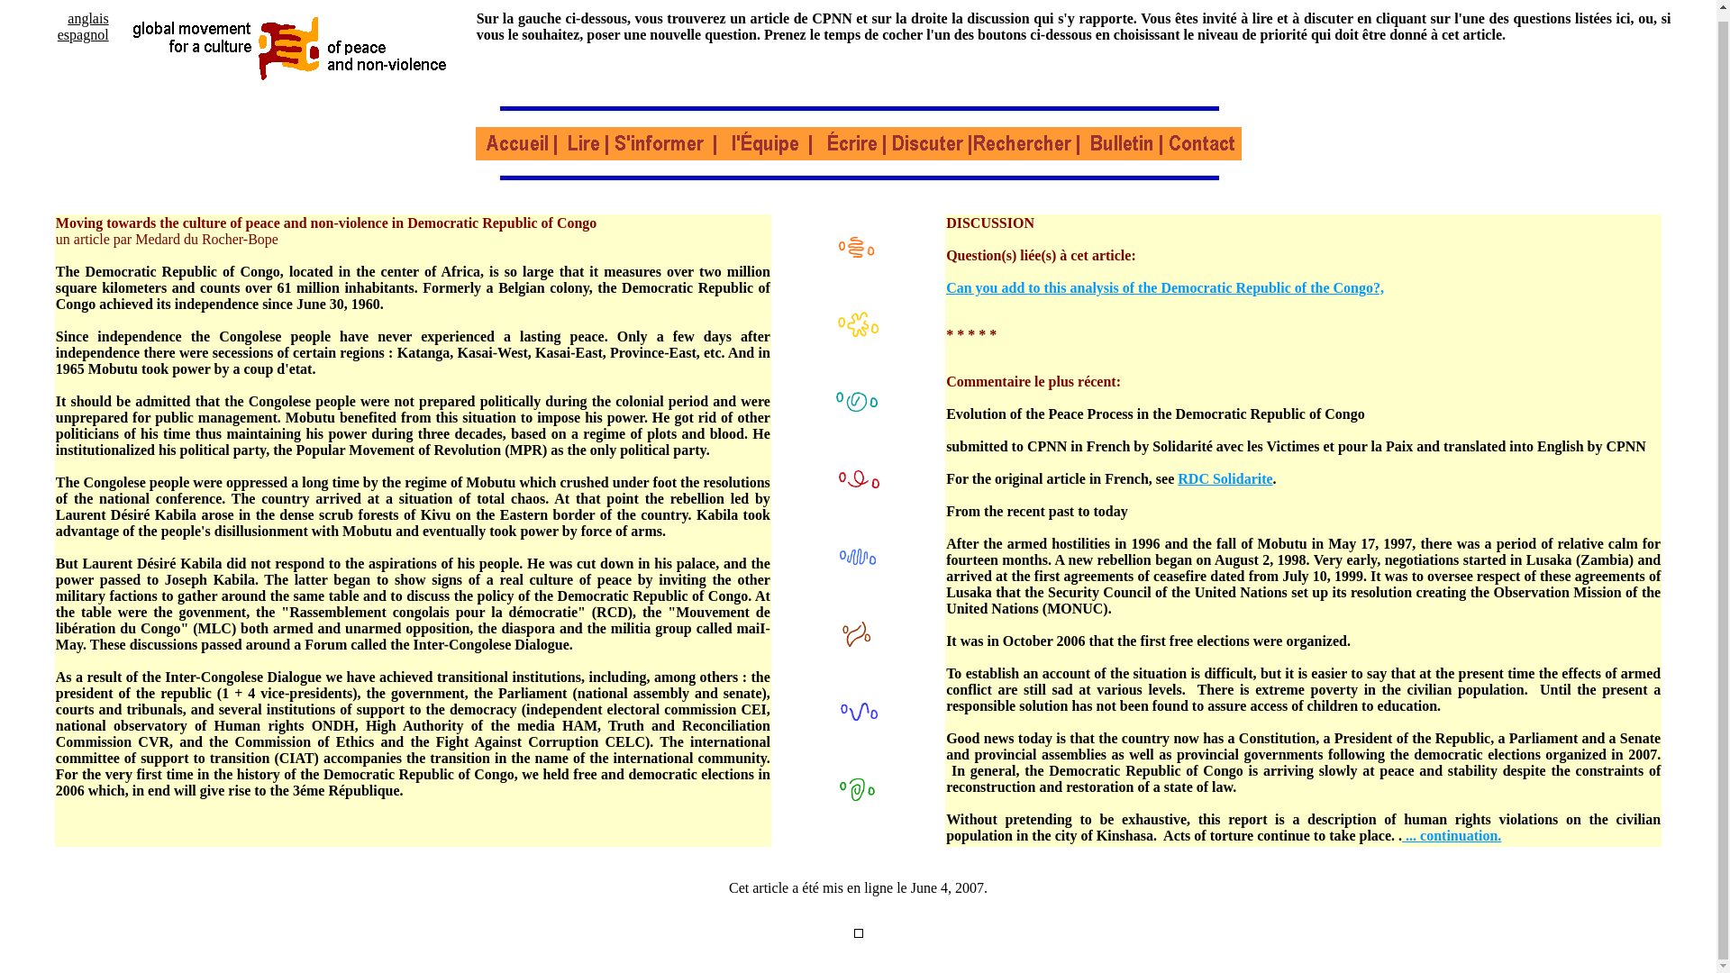 The height and width of the screenshot is (973, 1730). Describe the element at coordinates (1225, 478) in the screenshot. I see `RDC Solidarite` at that location.